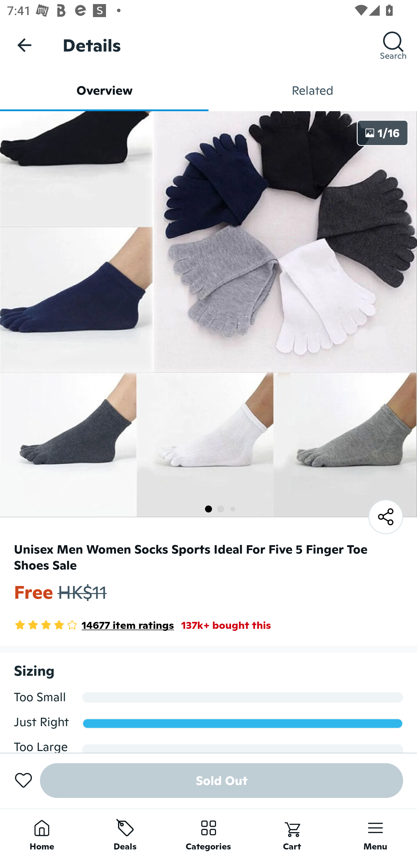 The height and width of the screenshot is (857, 417). I want to click on Home, so click(42, 833).